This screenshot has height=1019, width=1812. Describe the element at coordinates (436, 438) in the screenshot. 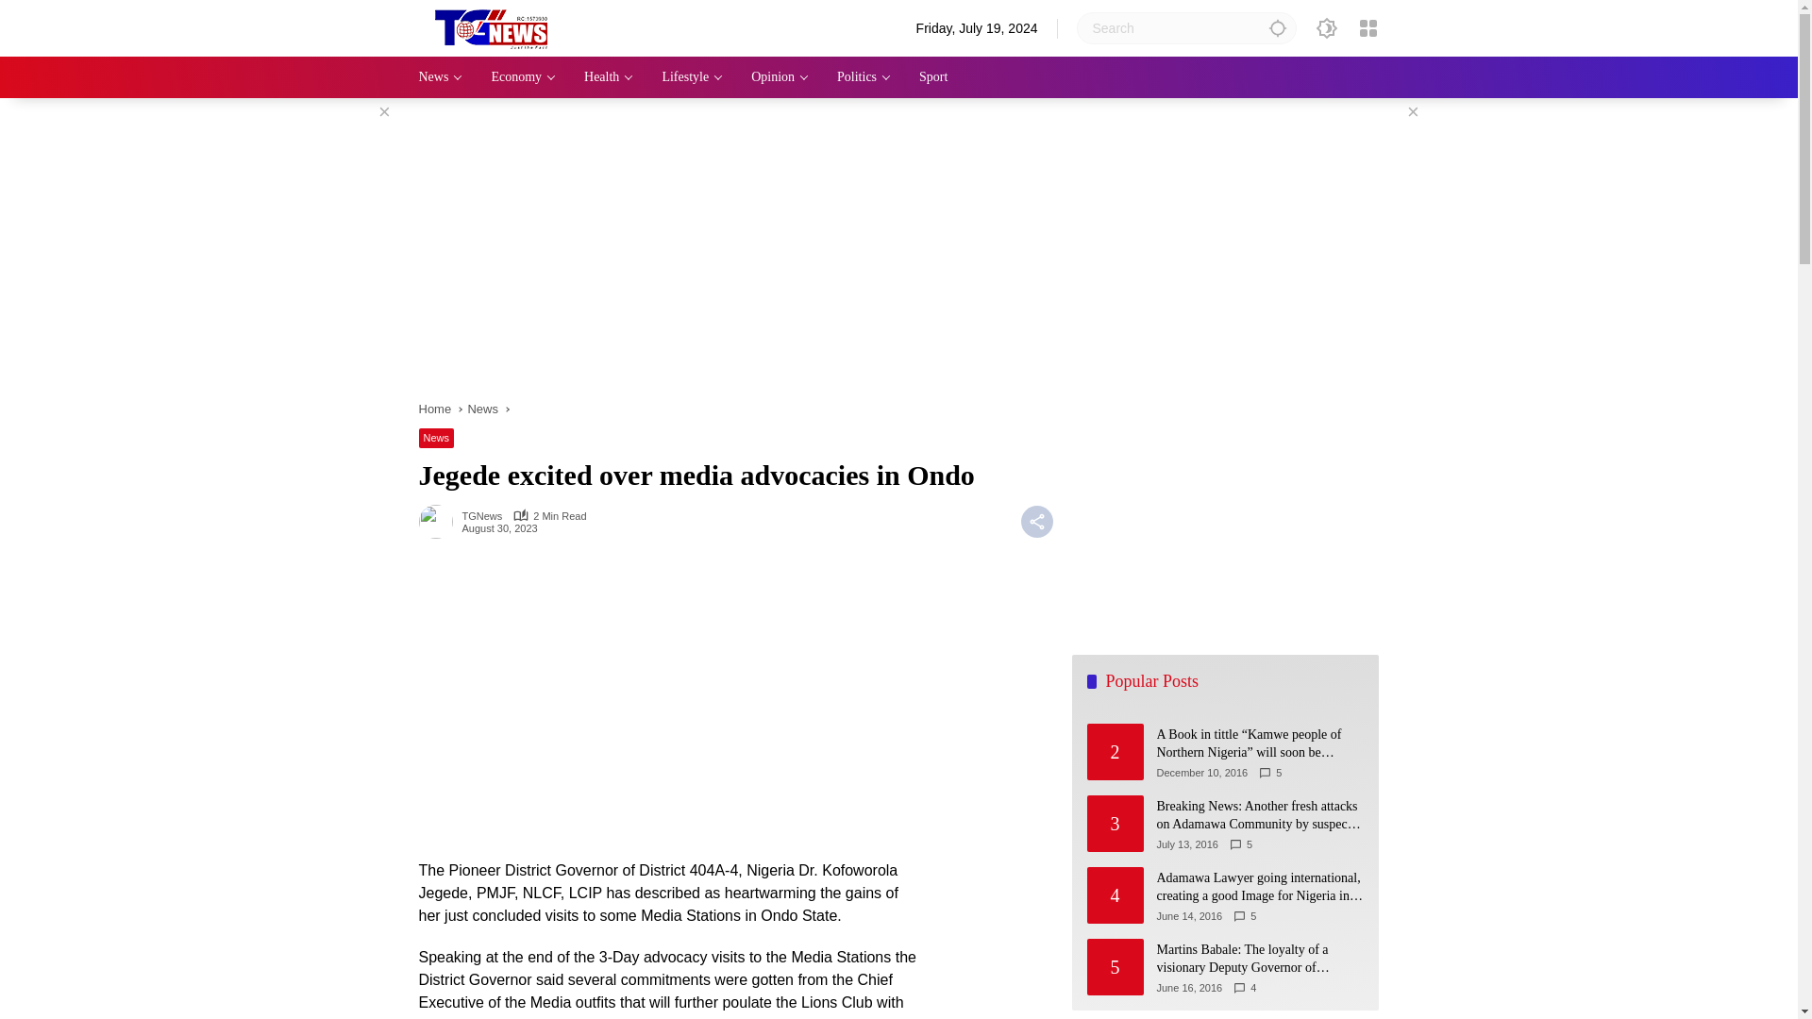

I see `View all posts in News` at that location.